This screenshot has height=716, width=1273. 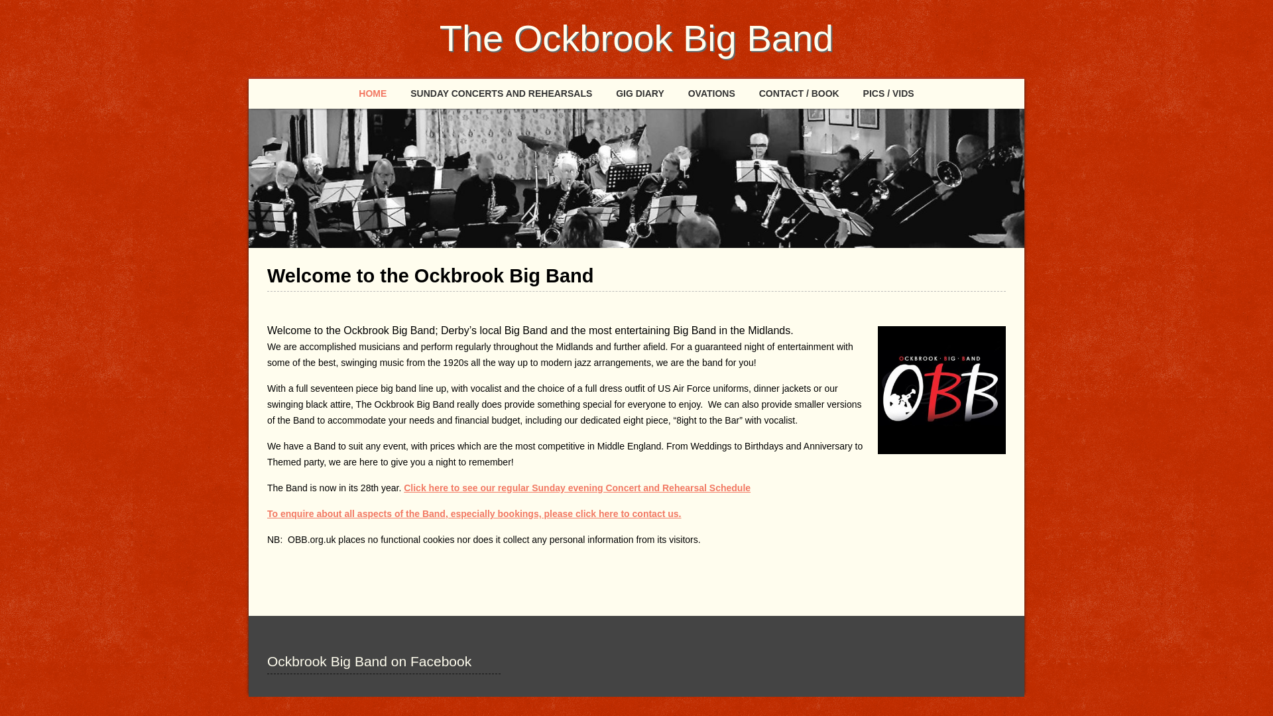 I want to click on The Ockbrook Big Band, so click(x=636, y=37).